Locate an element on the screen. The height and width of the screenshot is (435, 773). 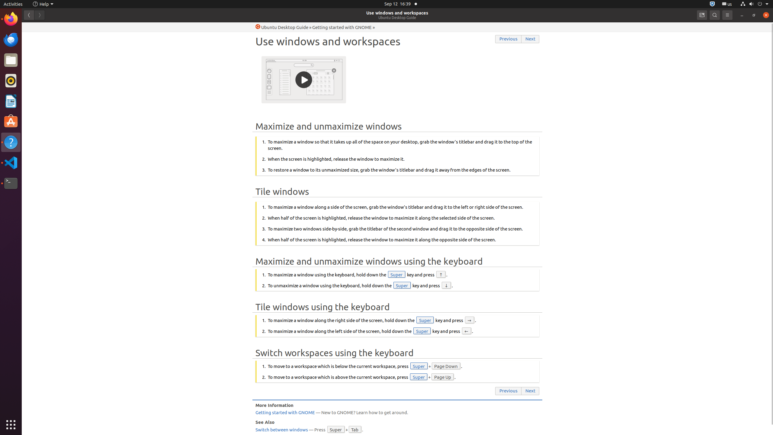
Next is located at coordinates (531, 39).